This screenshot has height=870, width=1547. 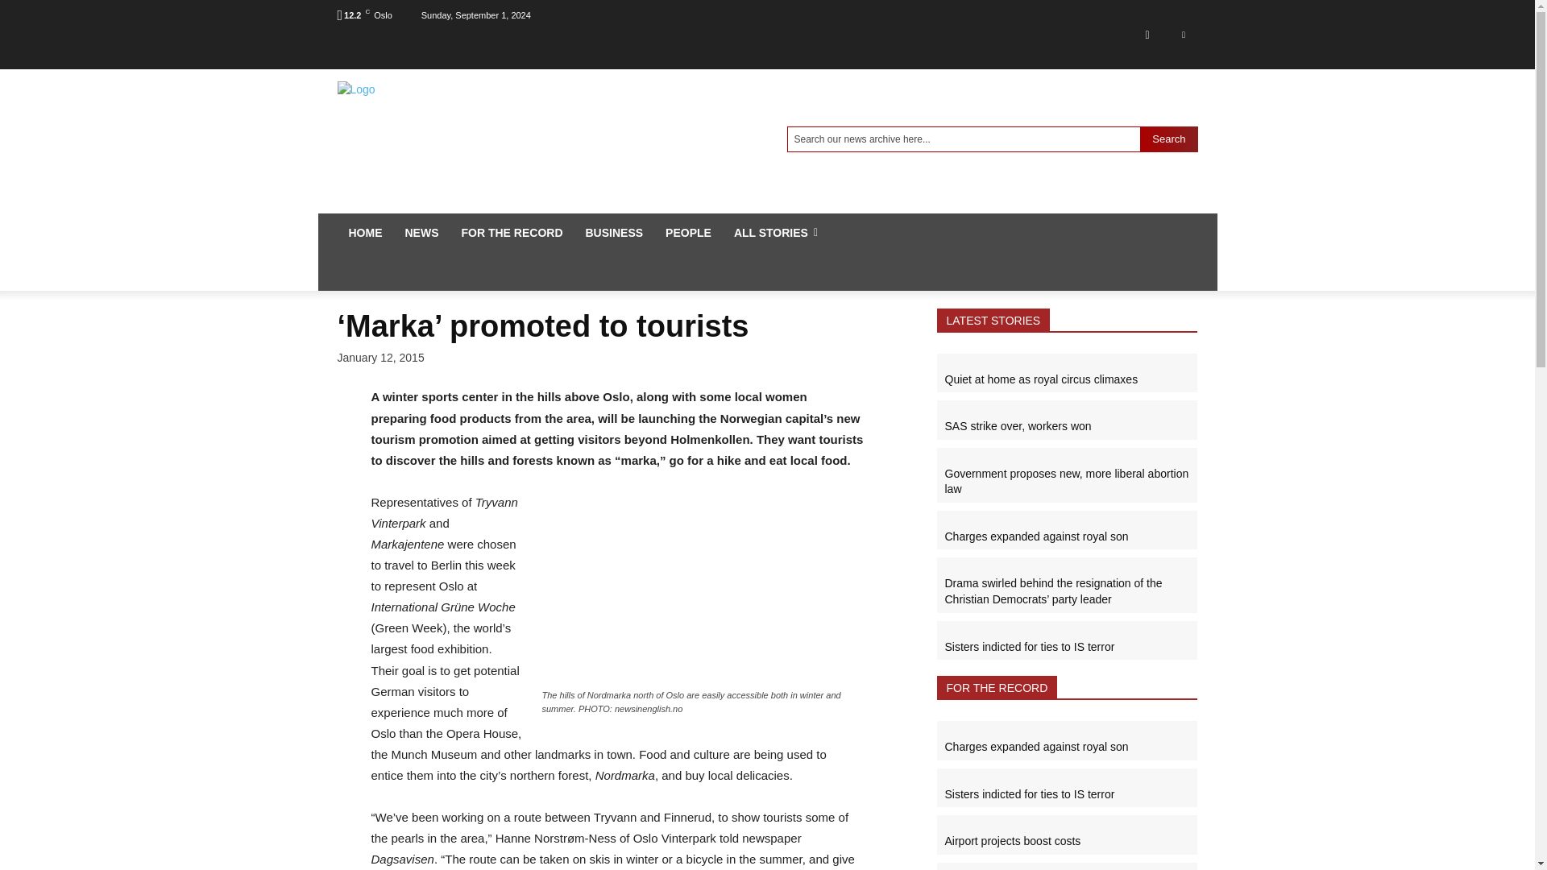 What do you see at coordinates (1035, 747) in the screenshot?
I see `Charges expanded against royal son` at bounding box center [1035, 747].